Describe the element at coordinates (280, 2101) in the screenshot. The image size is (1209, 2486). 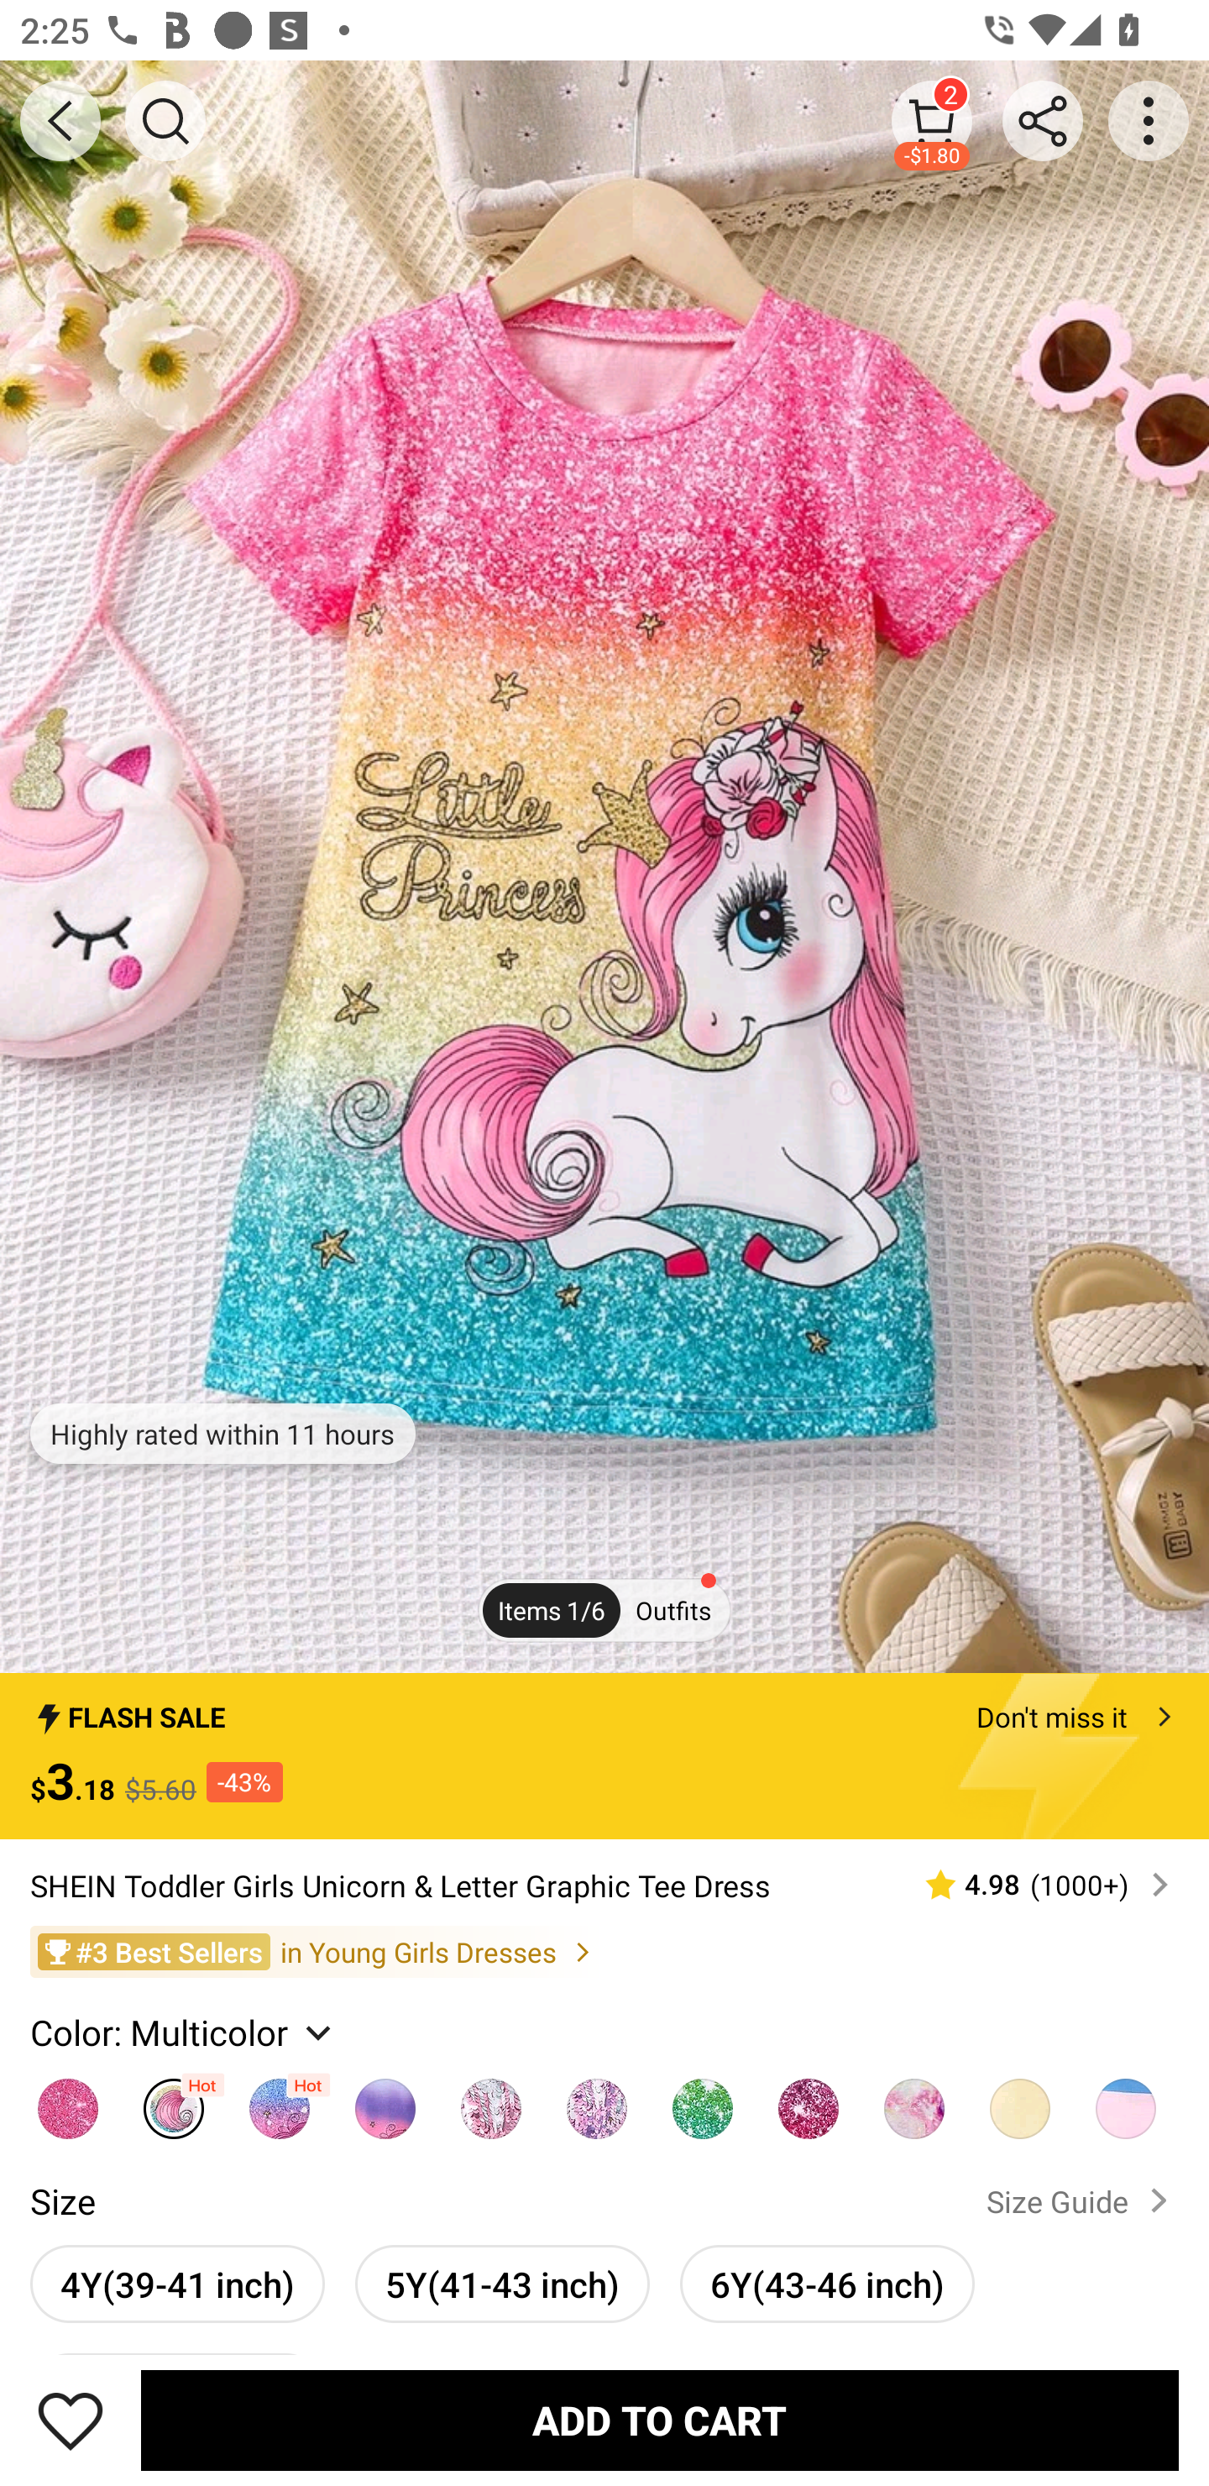
I see `Multicolor` at that location.